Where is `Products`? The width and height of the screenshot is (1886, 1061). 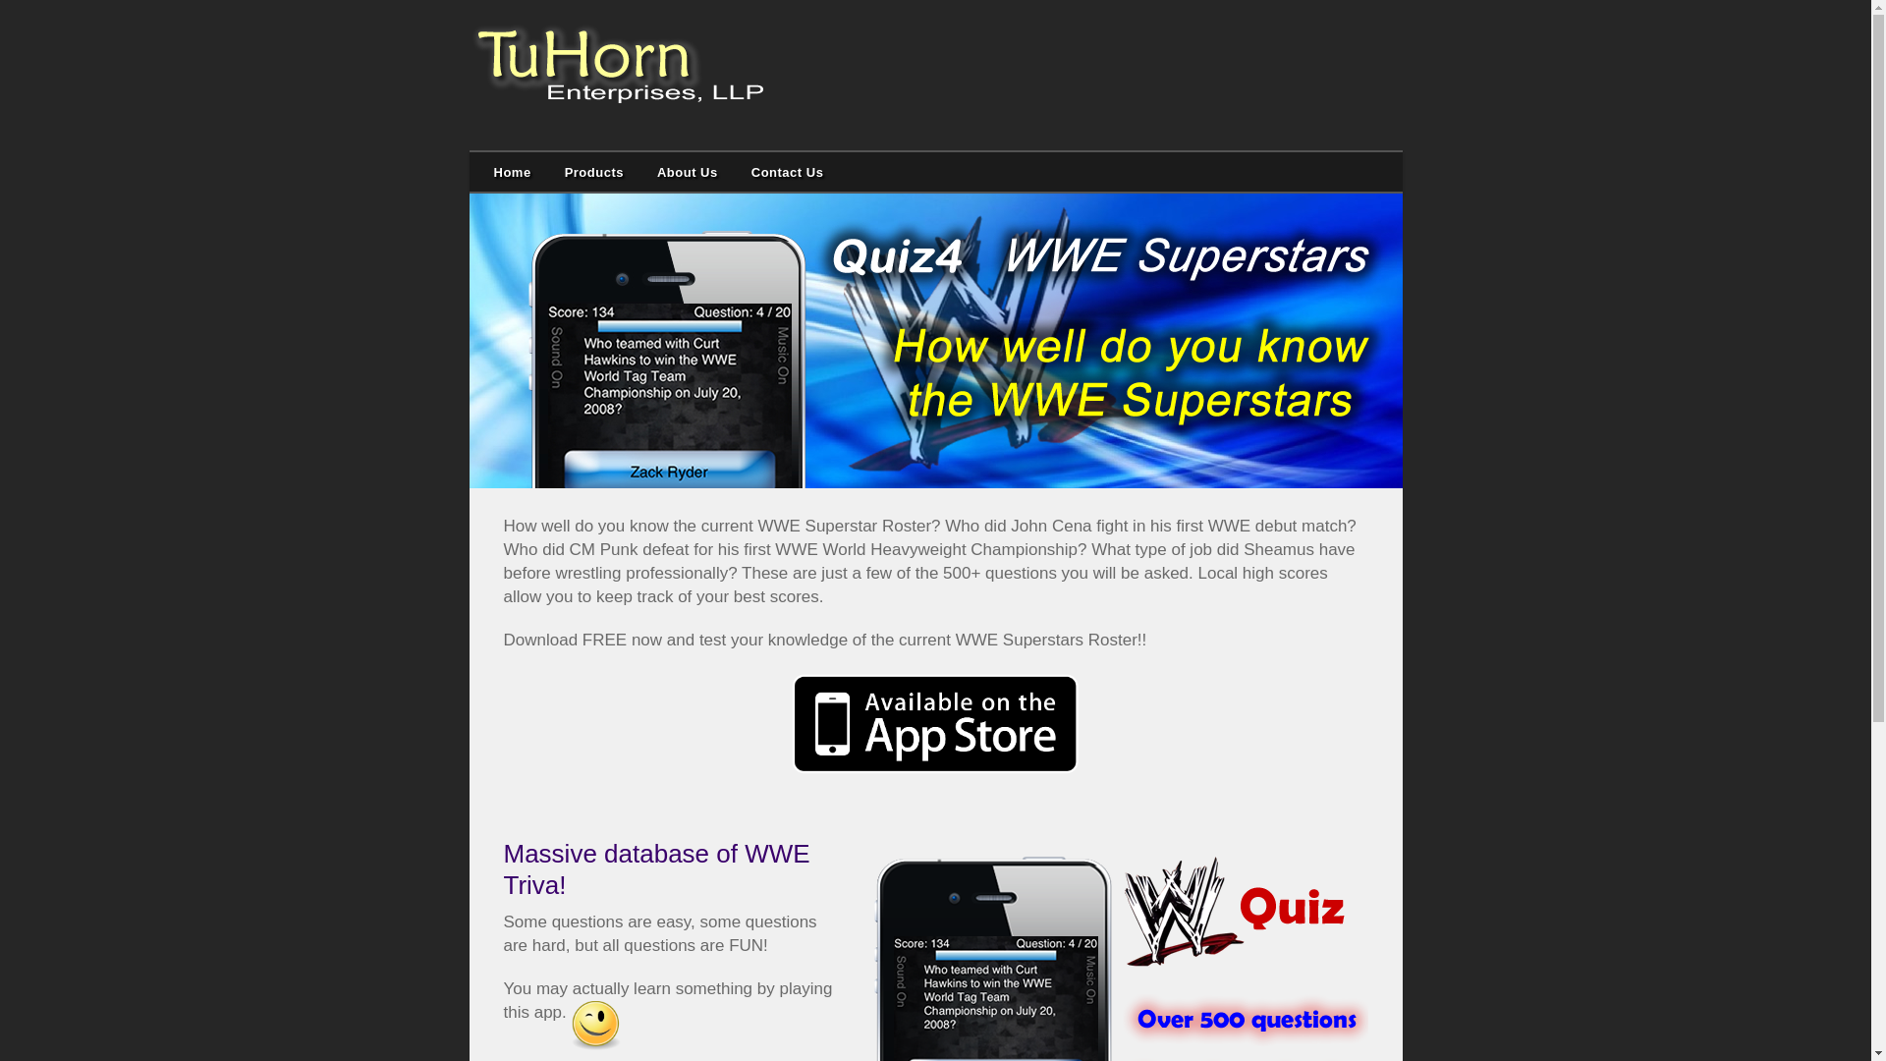 Products is located at coordinates (594, 173).